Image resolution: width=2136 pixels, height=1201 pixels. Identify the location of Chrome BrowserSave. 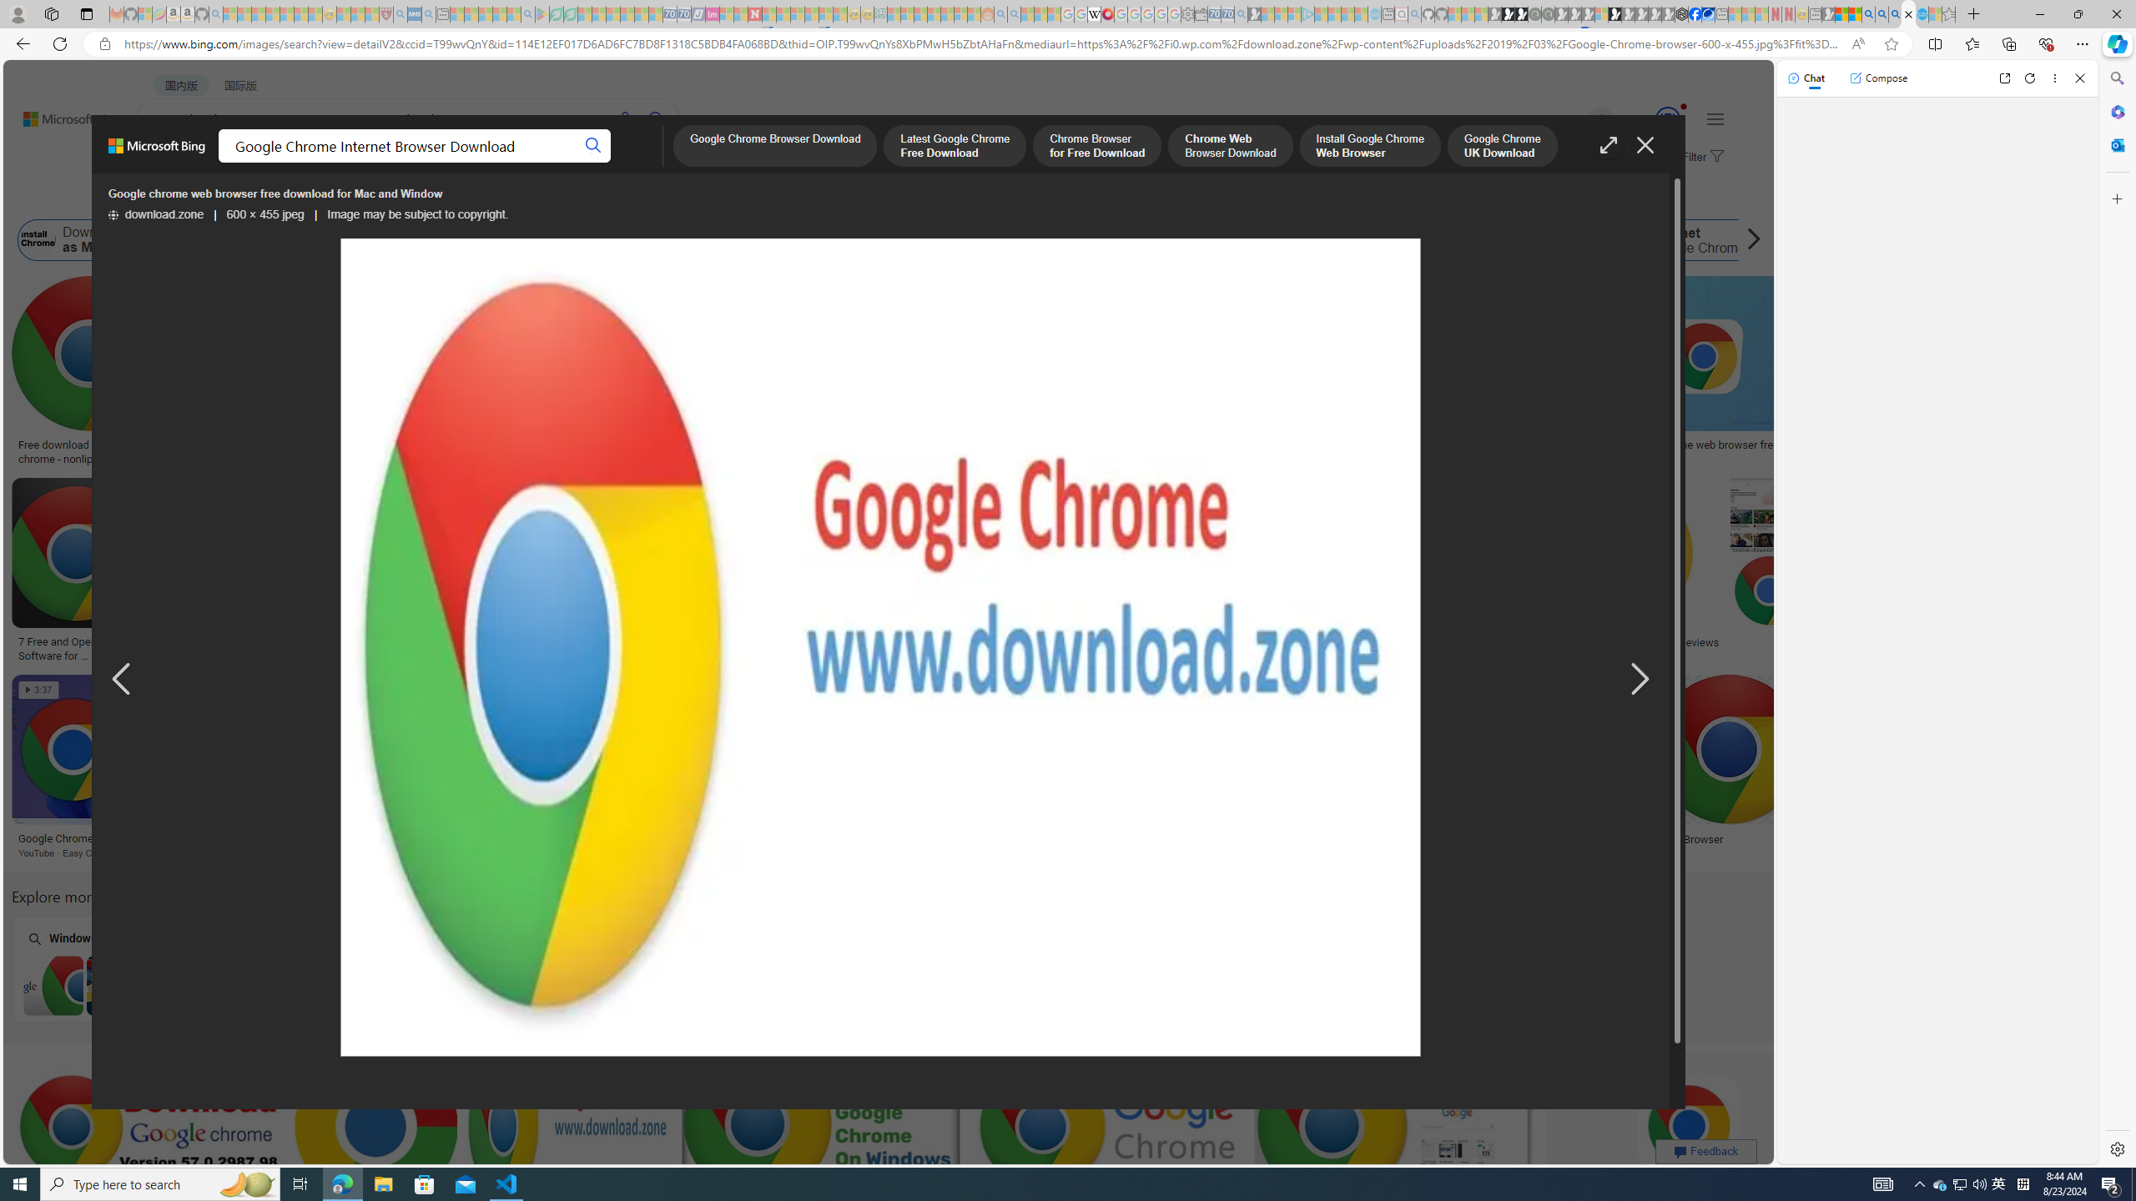
(1769, 769).